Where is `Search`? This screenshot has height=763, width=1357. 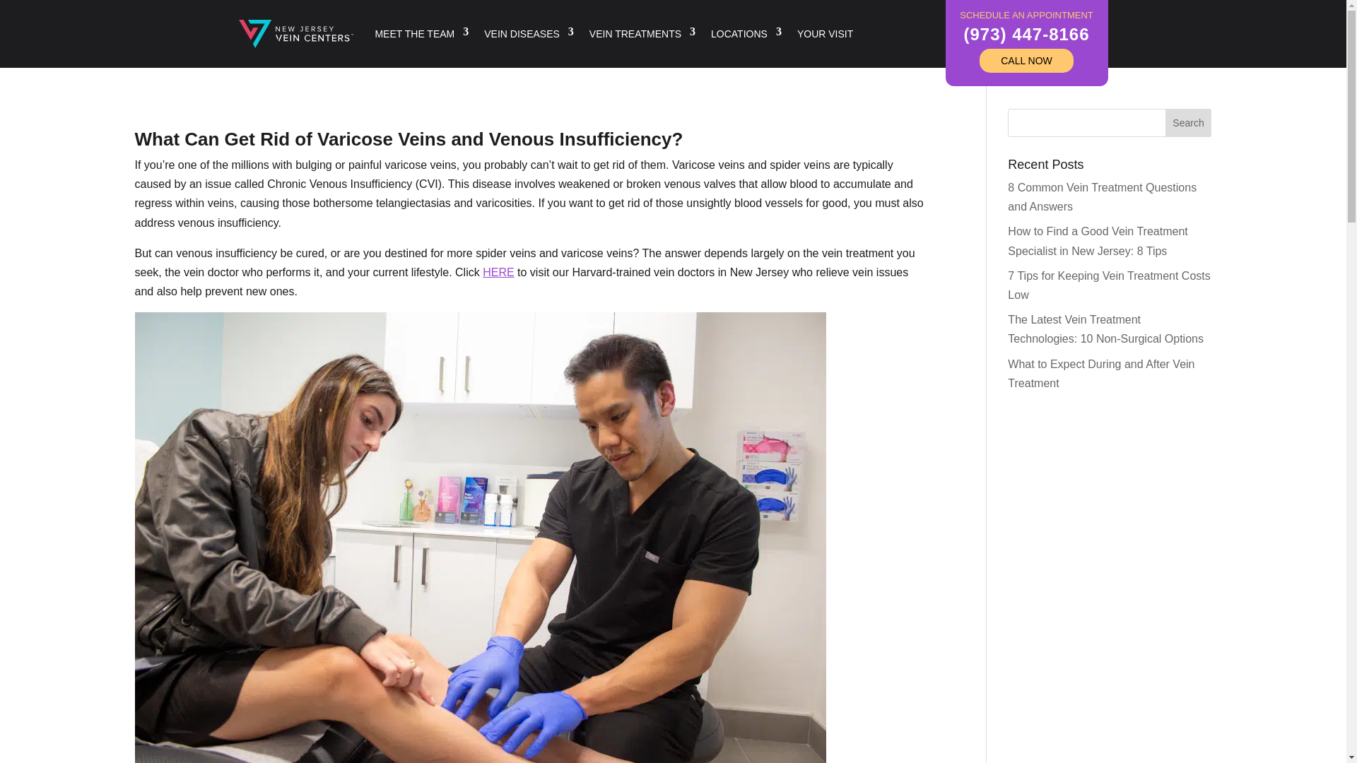
Search is located at coordinates (1189, 123).